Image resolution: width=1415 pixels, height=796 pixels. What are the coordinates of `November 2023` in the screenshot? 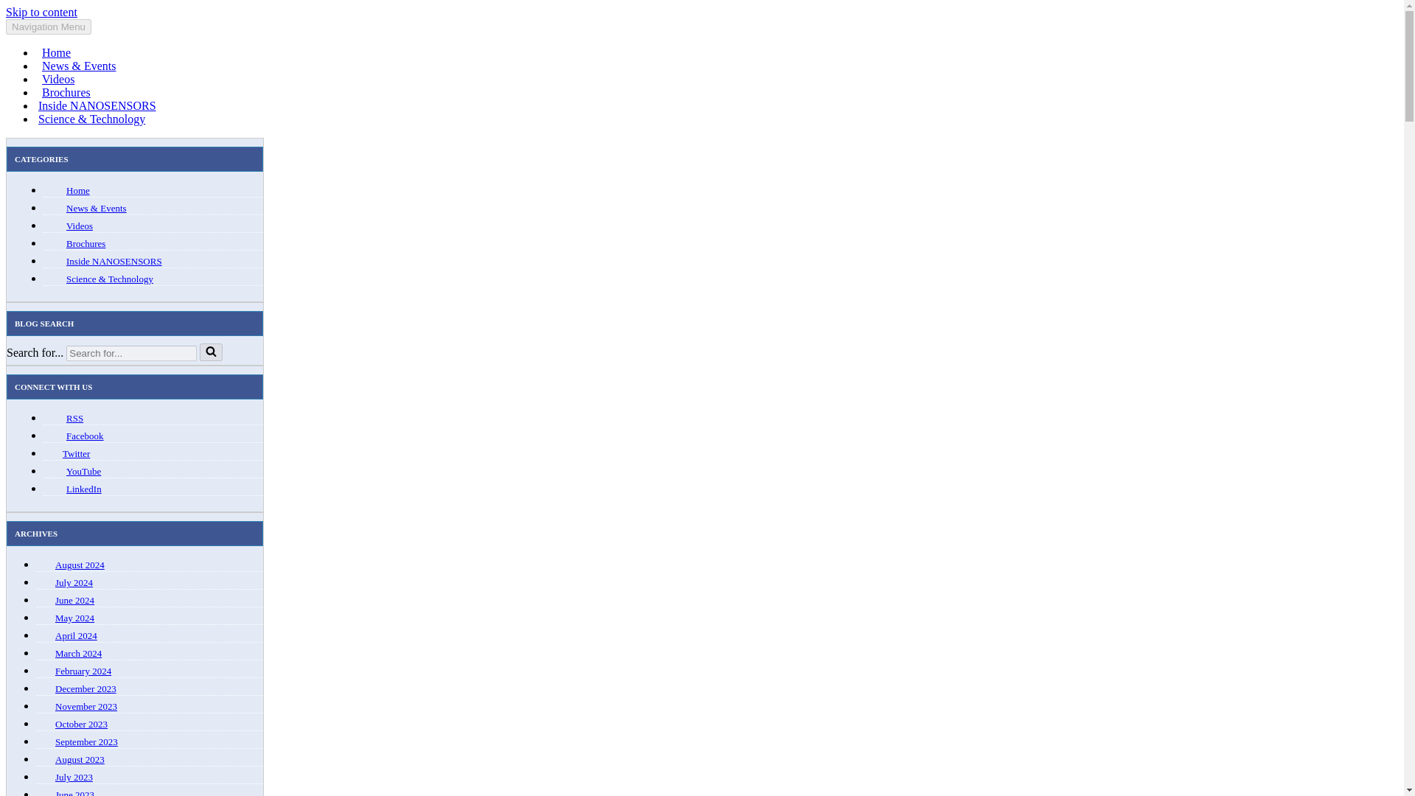 It's located at (85, 706).